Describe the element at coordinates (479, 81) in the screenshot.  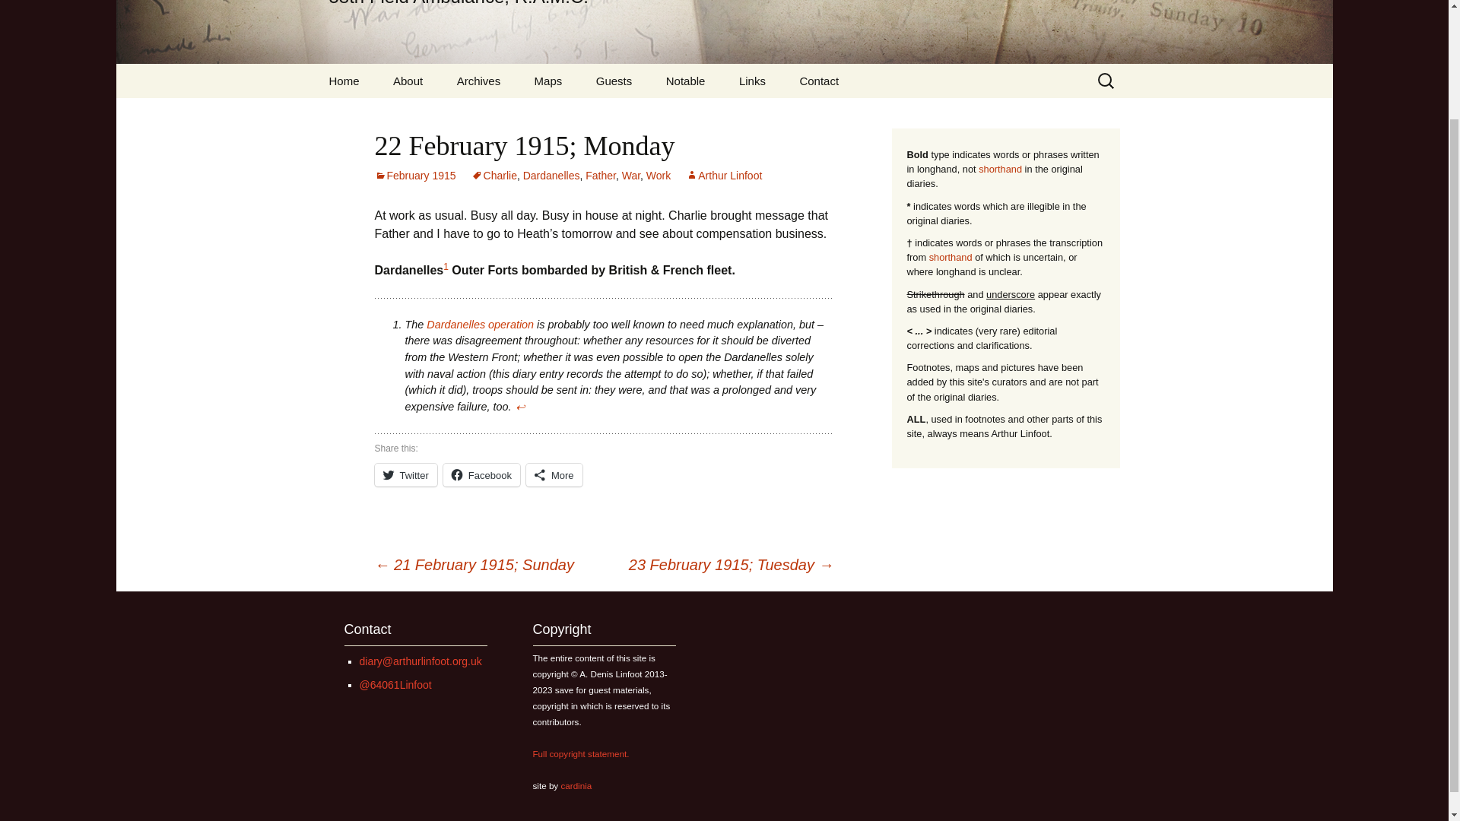
I see `Archives` at that location.